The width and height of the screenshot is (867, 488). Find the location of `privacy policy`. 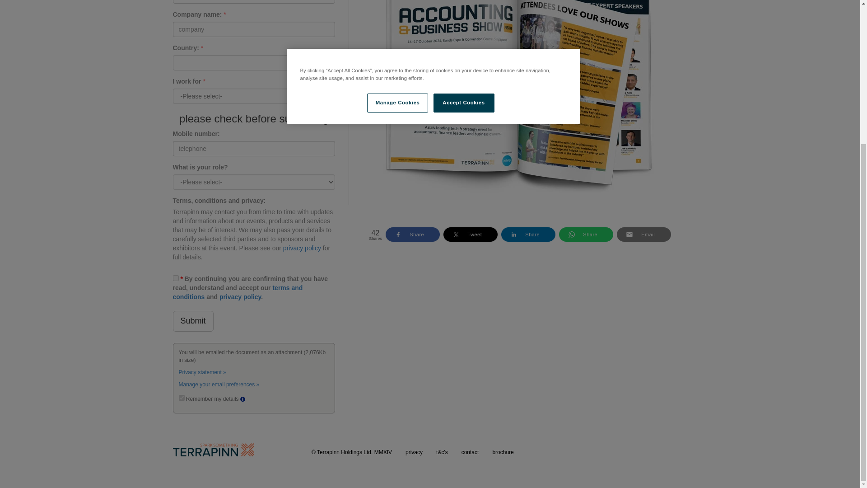

privacy policy is located at coordinates (240, 297).